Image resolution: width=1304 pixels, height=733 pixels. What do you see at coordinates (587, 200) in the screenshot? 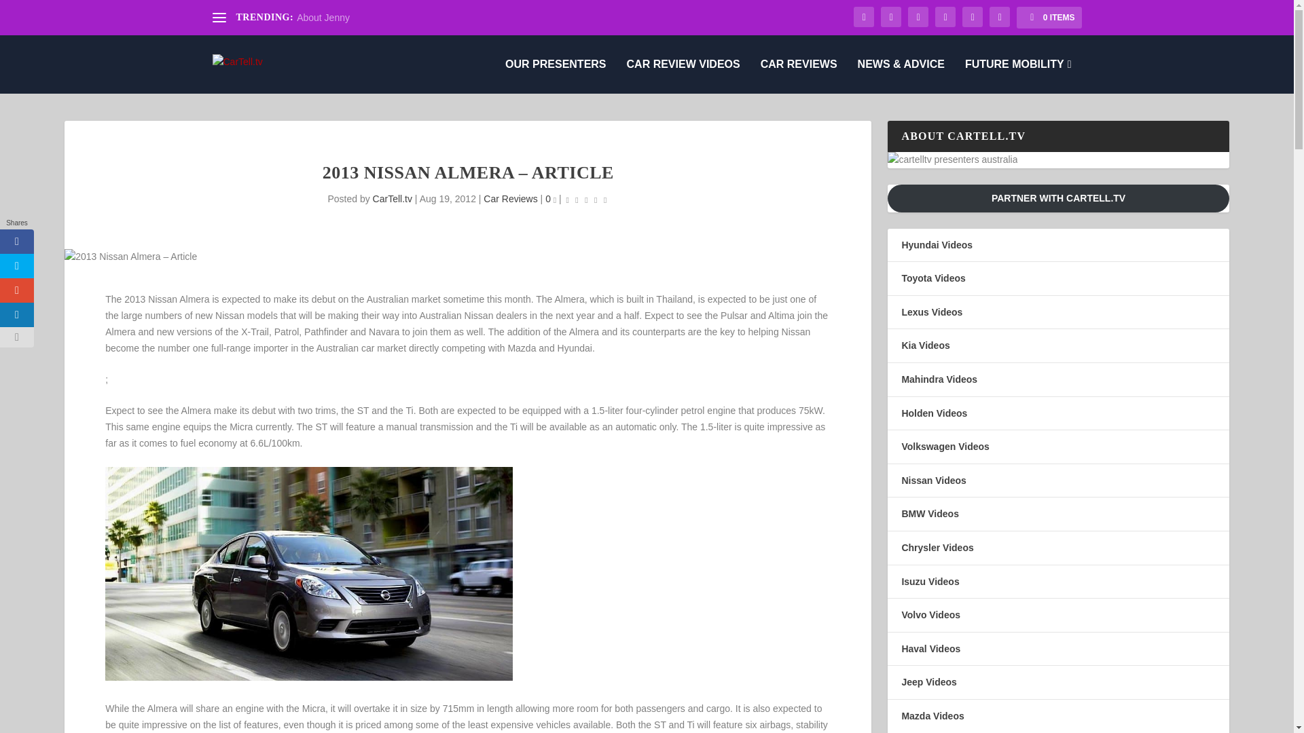
I see `Rating: 0.00` at bounding box center [587, 200].